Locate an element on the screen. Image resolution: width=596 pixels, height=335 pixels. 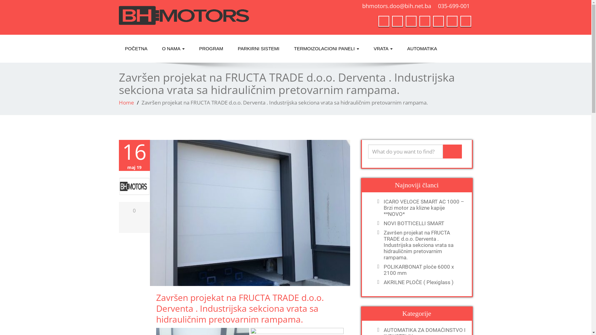
BH MOTORS d.o.o. is located at coordinates (205, 16).